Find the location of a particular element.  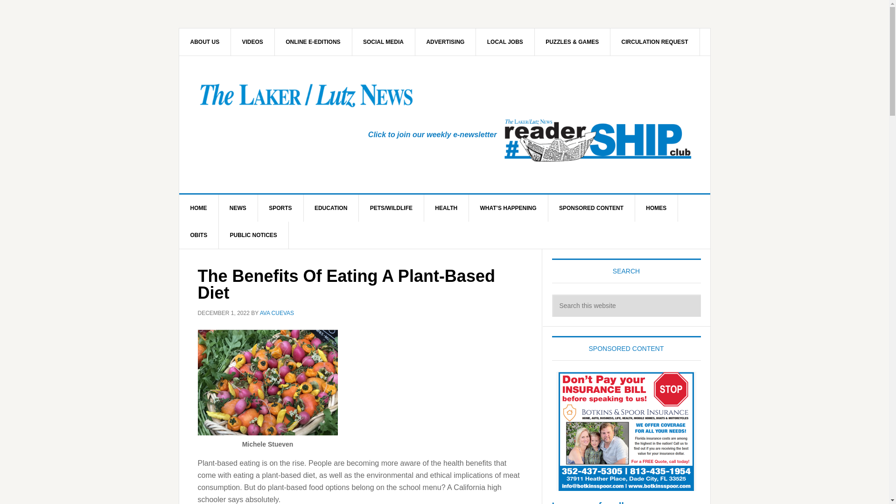

SOCIAL MEDIA is located at coordinates (384, 42).